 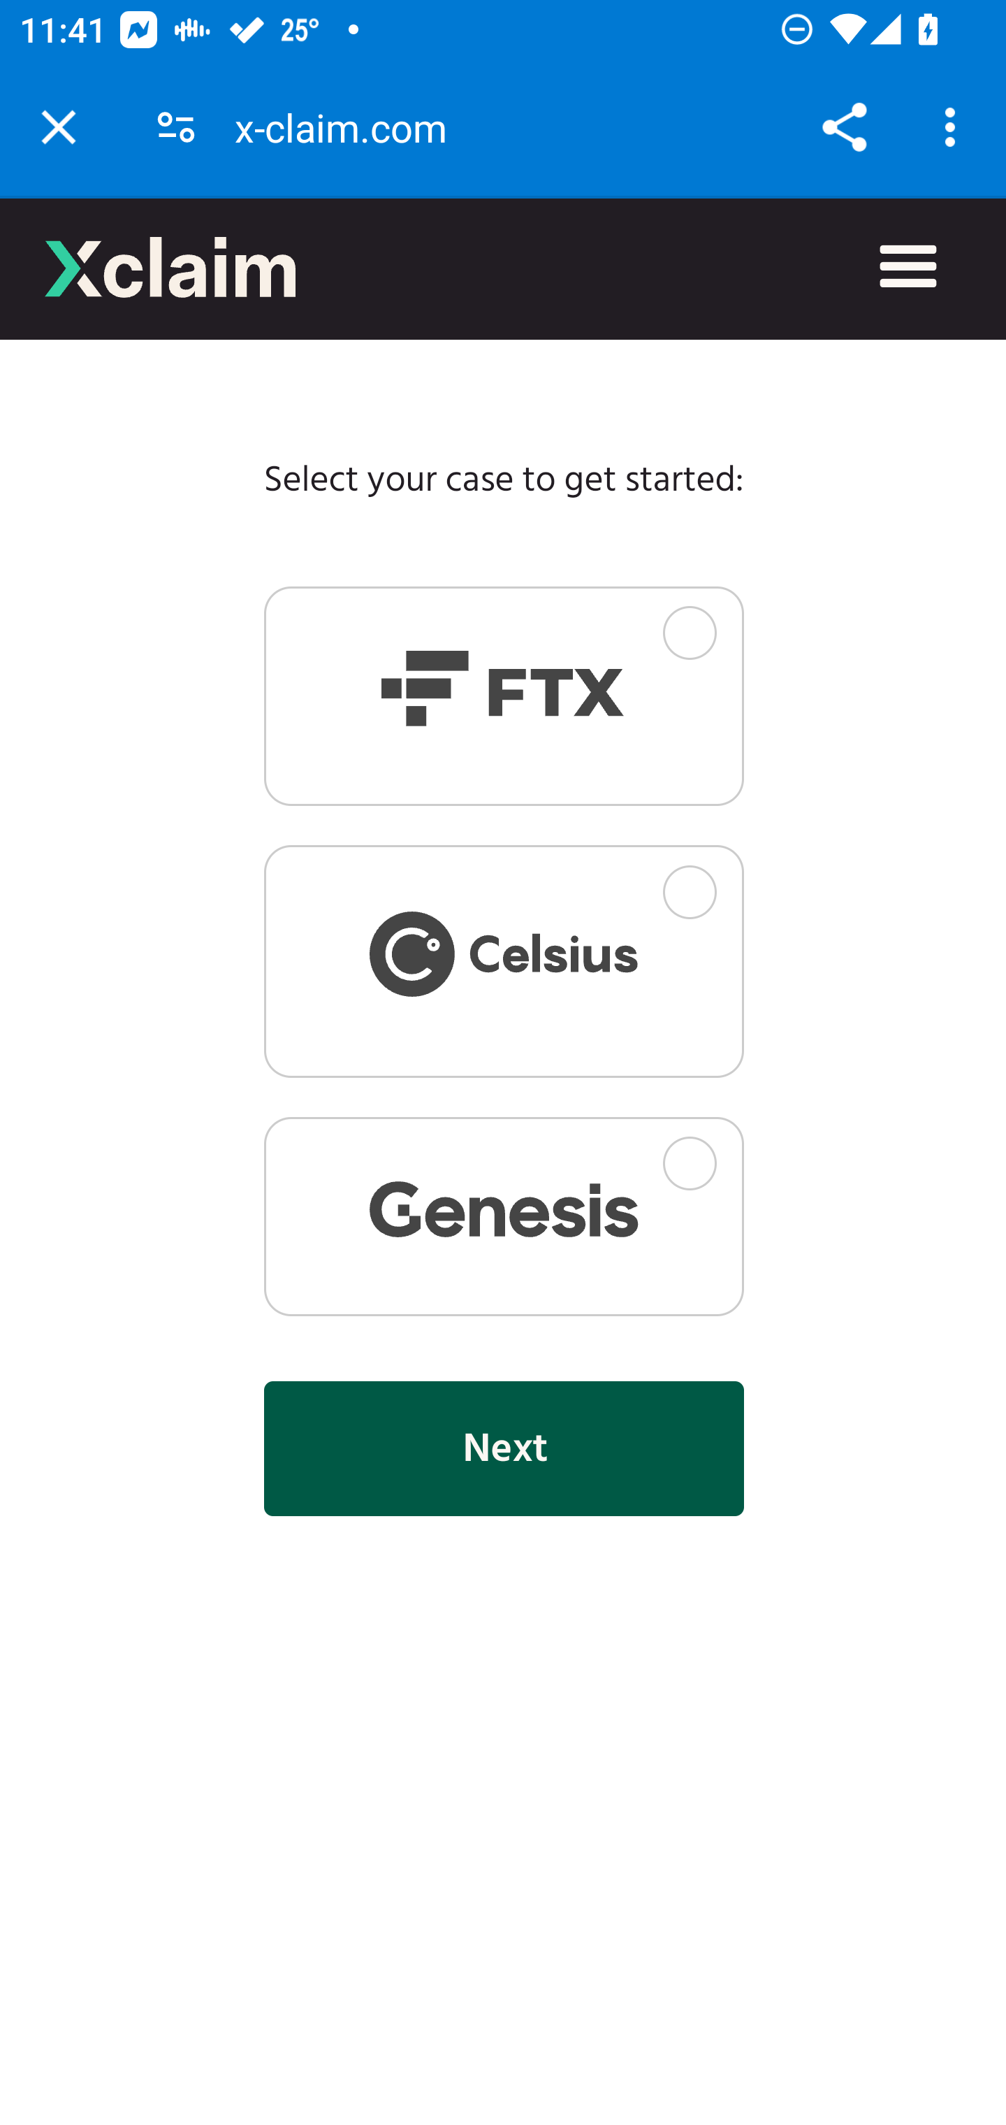 What do you see at coordinates (844, 127) in the screenshot?
I see `Share` at bounding box center [844, 127].